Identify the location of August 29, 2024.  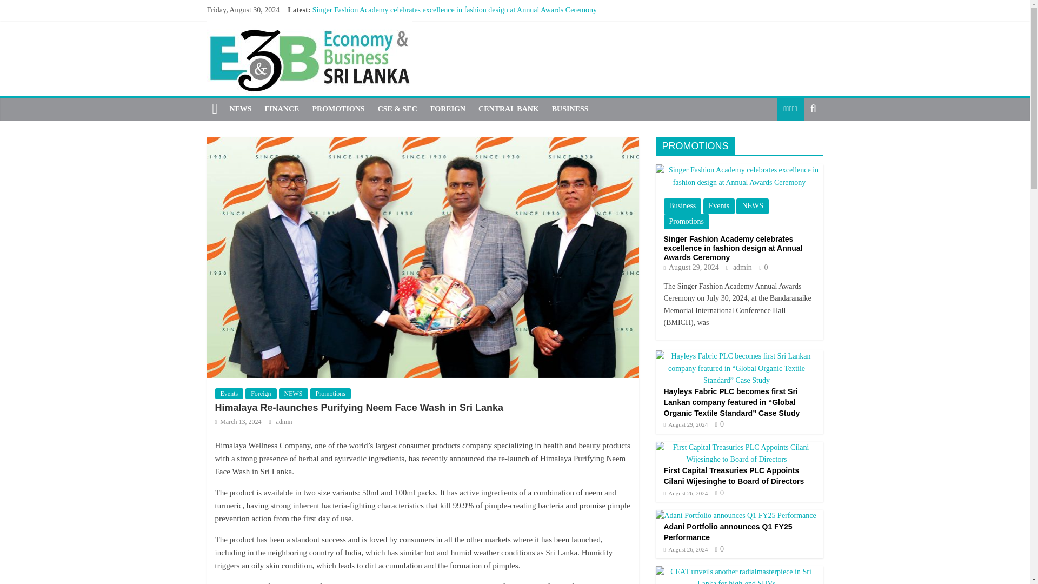
(691, 267).